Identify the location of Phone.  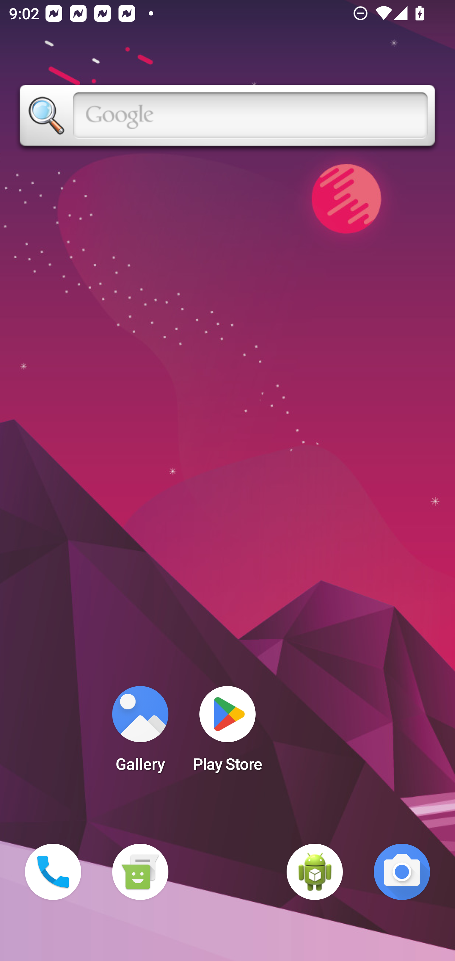
(53, 872).